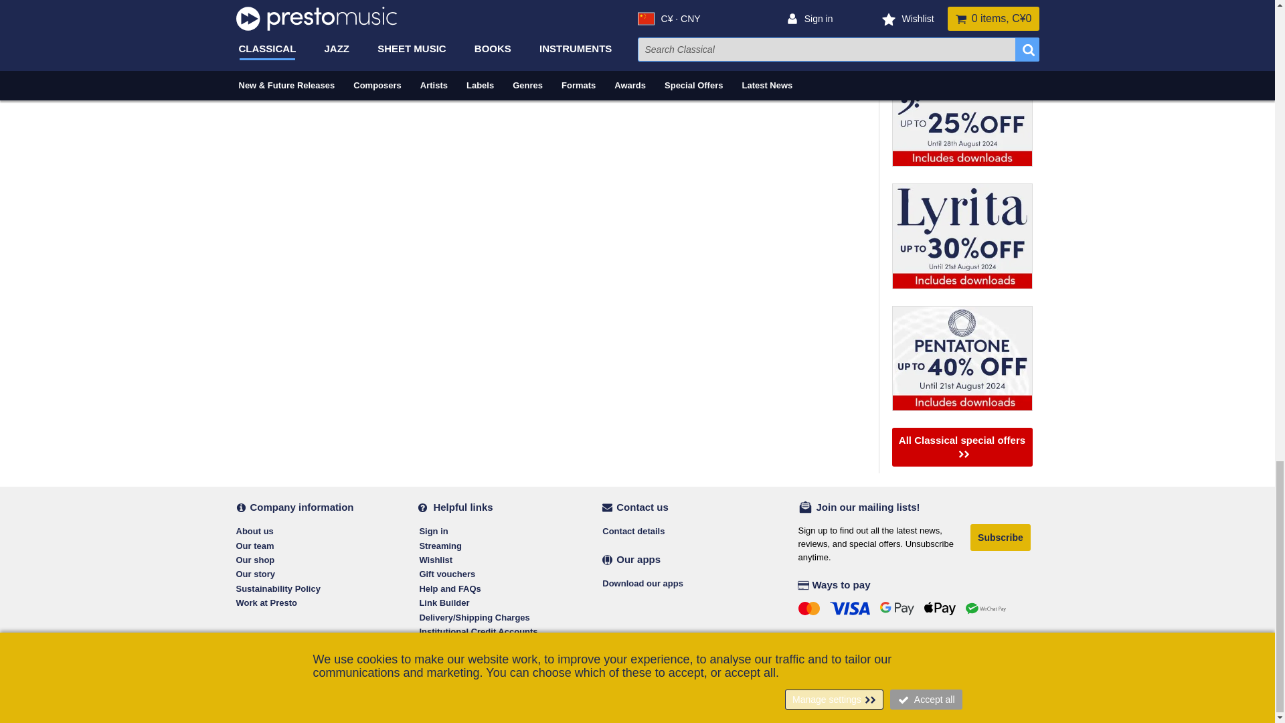 This screenshot has width=1285, height=723. I want to click on Follow us on Facebook, so click(248, 654).